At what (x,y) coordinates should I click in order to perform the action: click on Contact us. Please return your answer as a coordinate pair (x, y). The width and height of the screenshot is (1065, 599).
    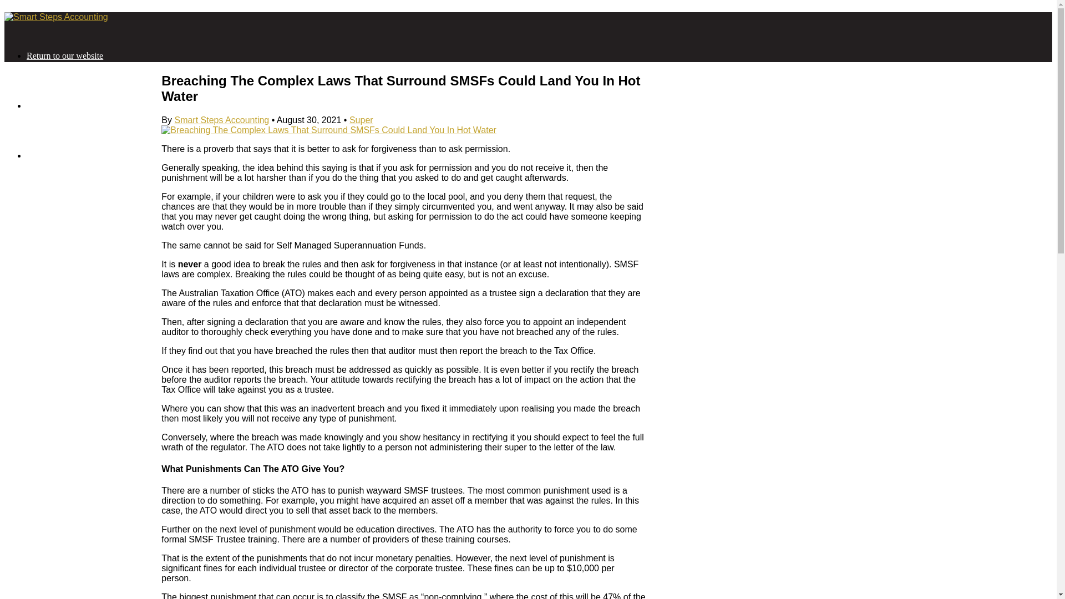
    Looking at the image, I should click on (45, 155).